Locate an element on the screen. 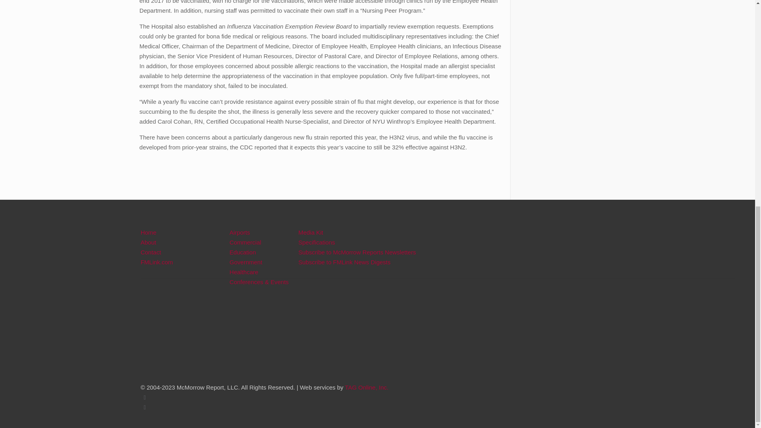 This screenshot has width=761, height=428. Healthcare is located at coordinates (244, 272).